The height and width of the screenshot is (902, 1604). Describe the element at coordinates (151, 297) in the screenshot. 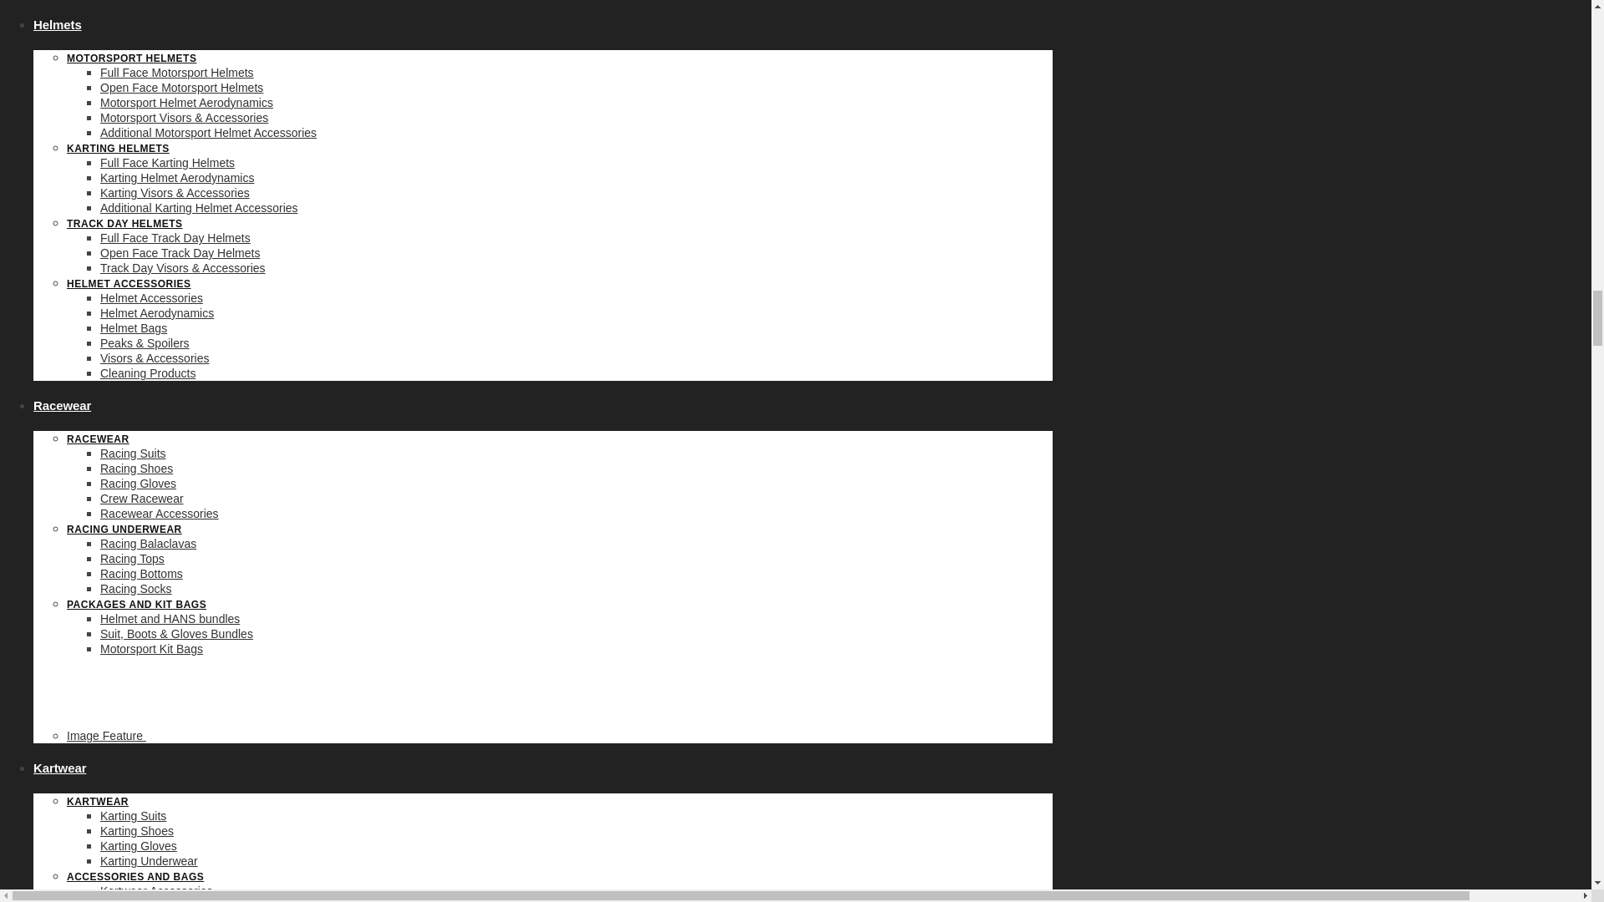

I see `Helmet Accessories` at that location.